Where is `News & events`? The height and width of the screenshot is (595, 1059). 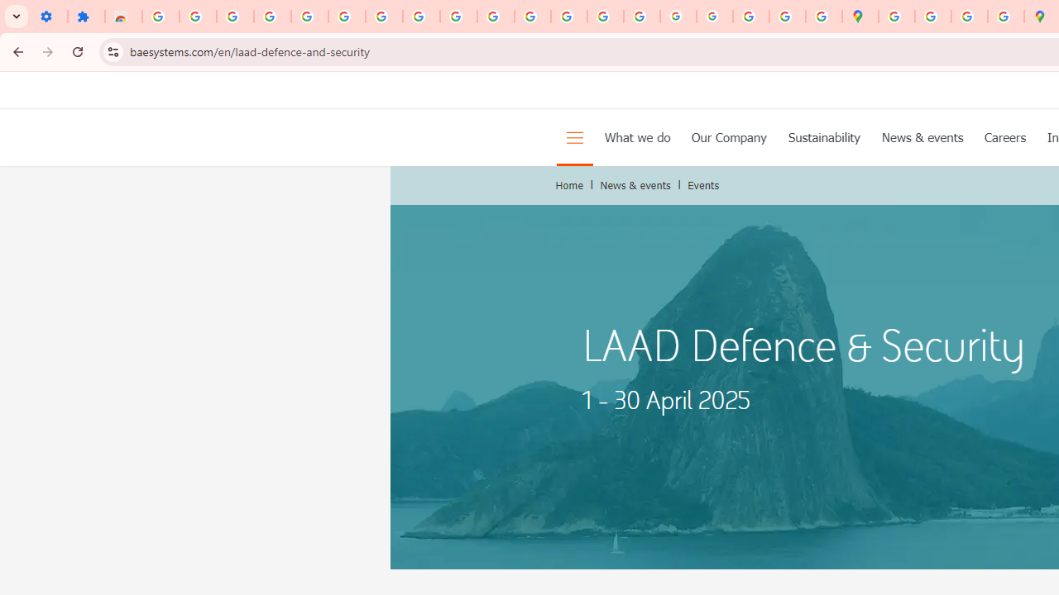 News & events is located at coordinates (635, 185).